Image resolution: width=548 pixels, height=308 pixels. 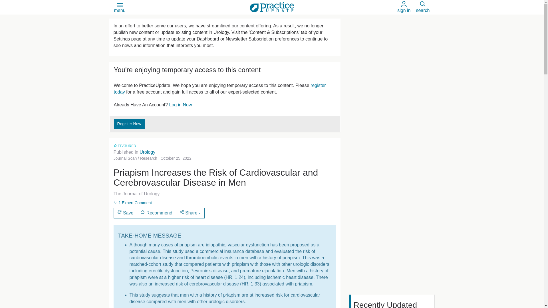 What do you see at coordinates (423, 7) in the screenshot?
I see `search` at bounding box center [423, 7].